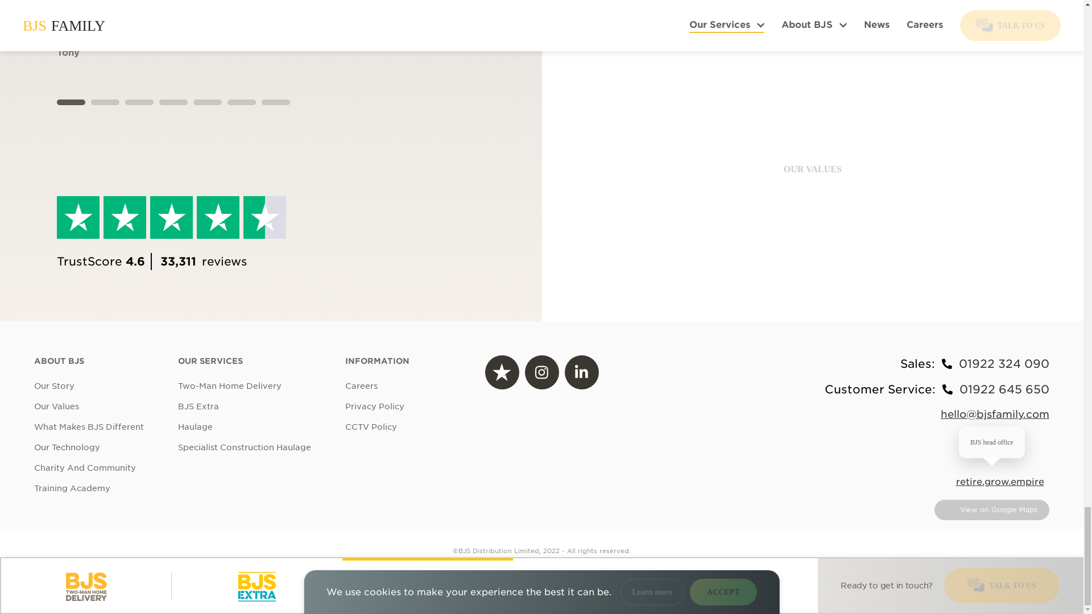  What do you see at coordinates (1004, 363) in the screenshot?
I see `01922 324 090` at bounding box center [1004, 363].